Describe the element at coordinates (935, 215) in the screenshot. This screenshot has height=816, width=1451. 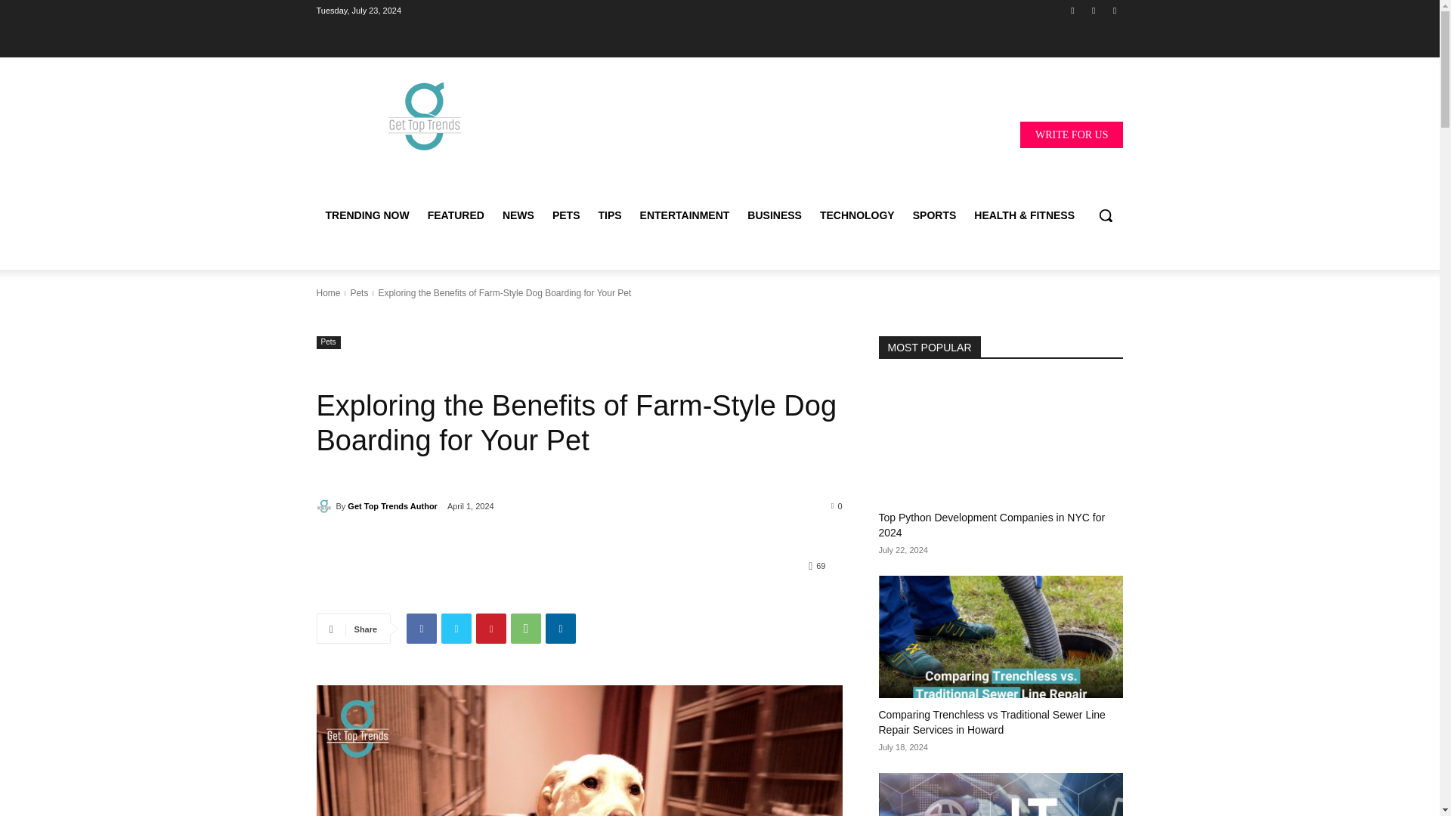
I see `SPORTS` at that location.